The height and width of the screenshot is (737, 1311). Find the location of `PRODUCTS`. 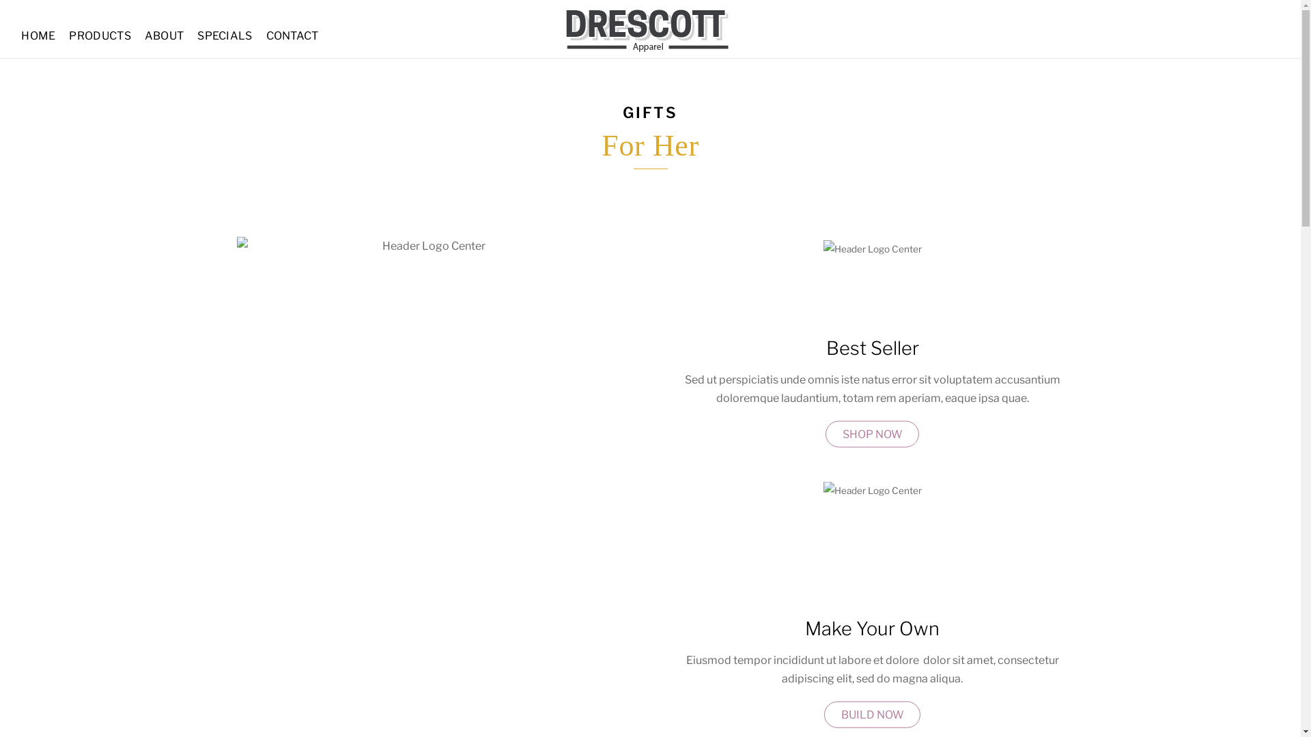

PRODUCTS is located at coordinates (100, 36).